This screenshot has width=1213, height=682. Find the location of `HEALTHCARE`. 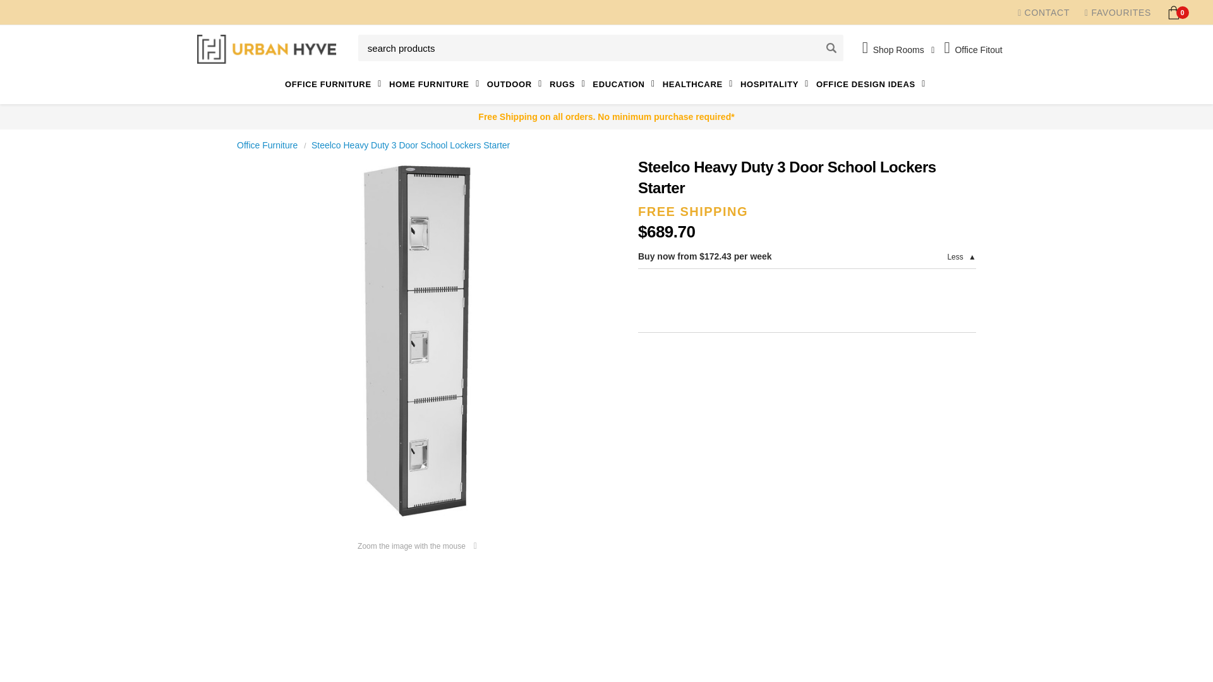

HEALTHCARE is located at coordinates (699, 84).